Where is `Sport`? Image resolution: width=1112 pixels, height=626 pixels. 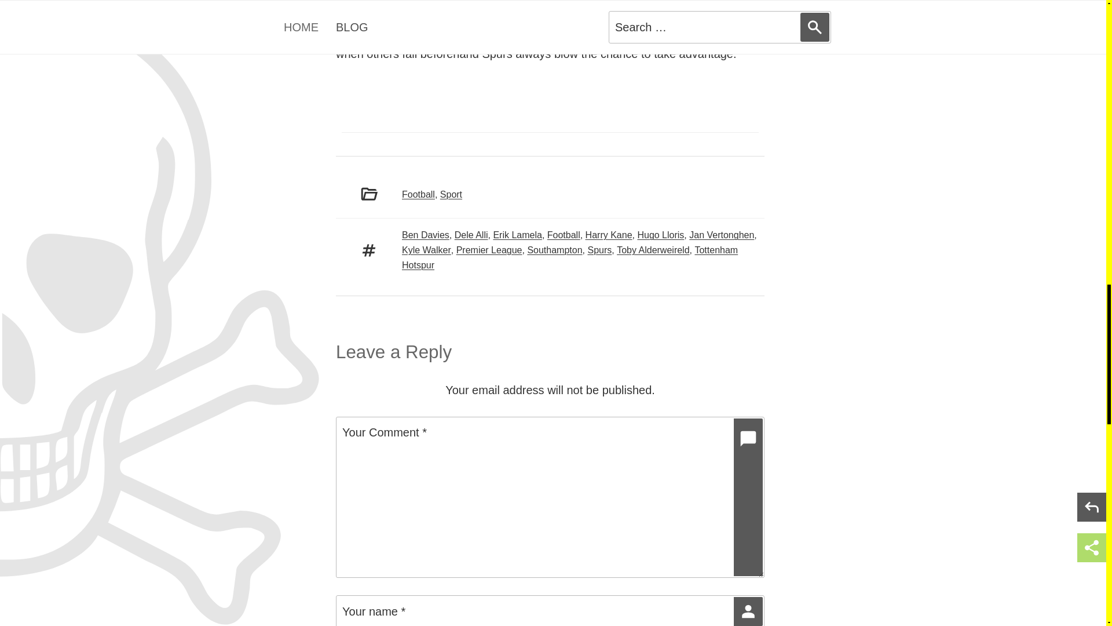
Sport is located at coordinates (451, 195).